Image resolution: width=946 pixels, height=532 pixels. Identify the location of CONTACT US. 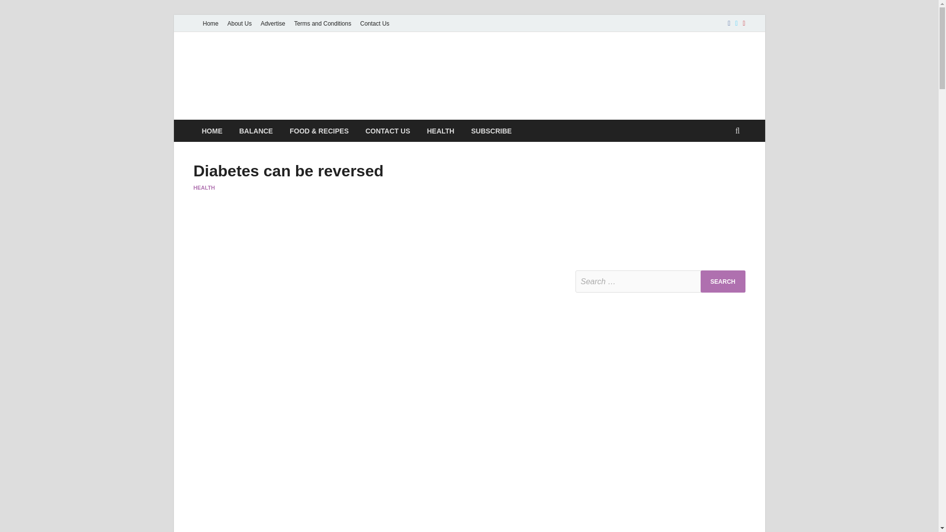
(388, 131).